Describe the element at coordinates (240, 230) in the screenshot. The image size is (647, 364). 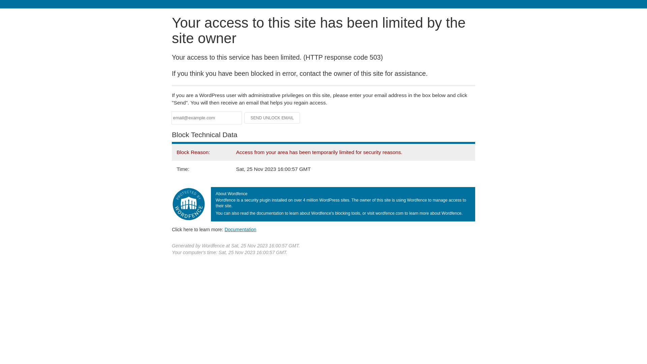
I see `Documentation` at that location.